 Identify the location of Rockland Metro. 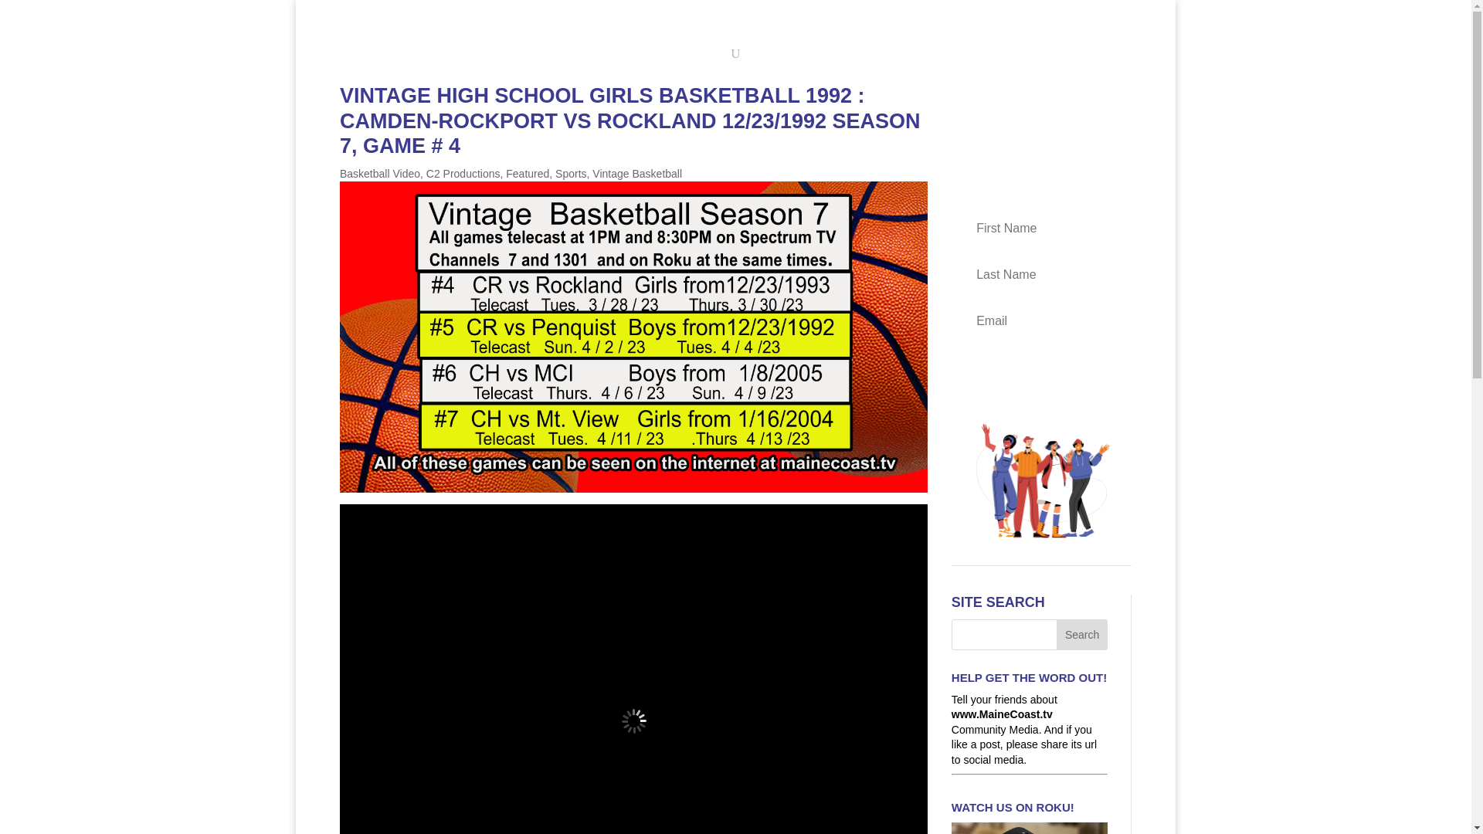
(533, 14).